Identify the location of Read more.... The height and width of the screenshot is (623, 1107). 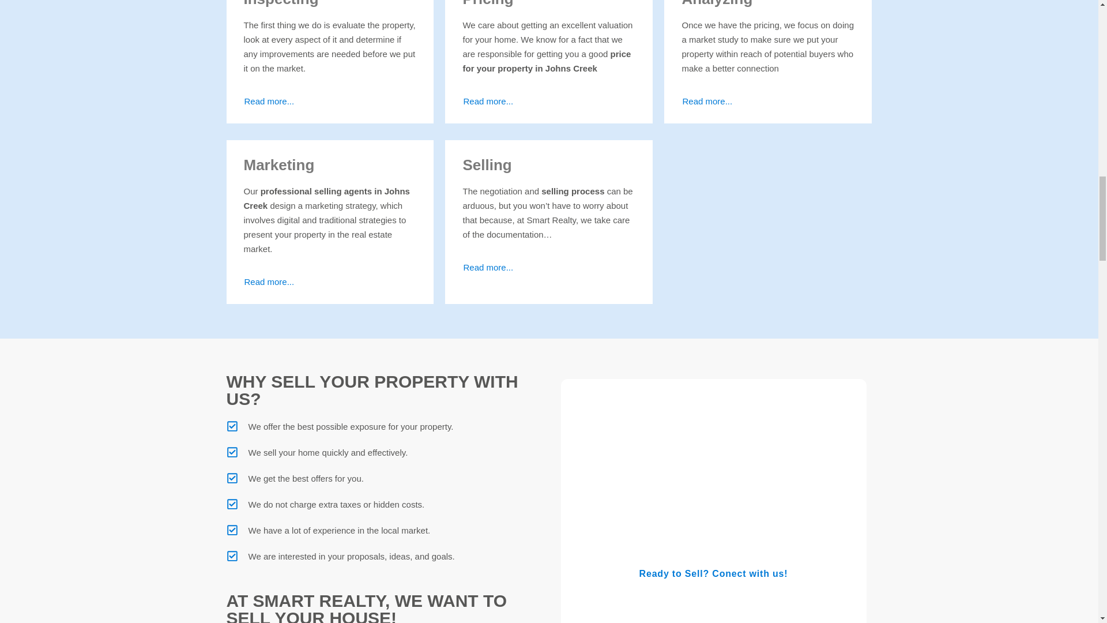
(707, 101).